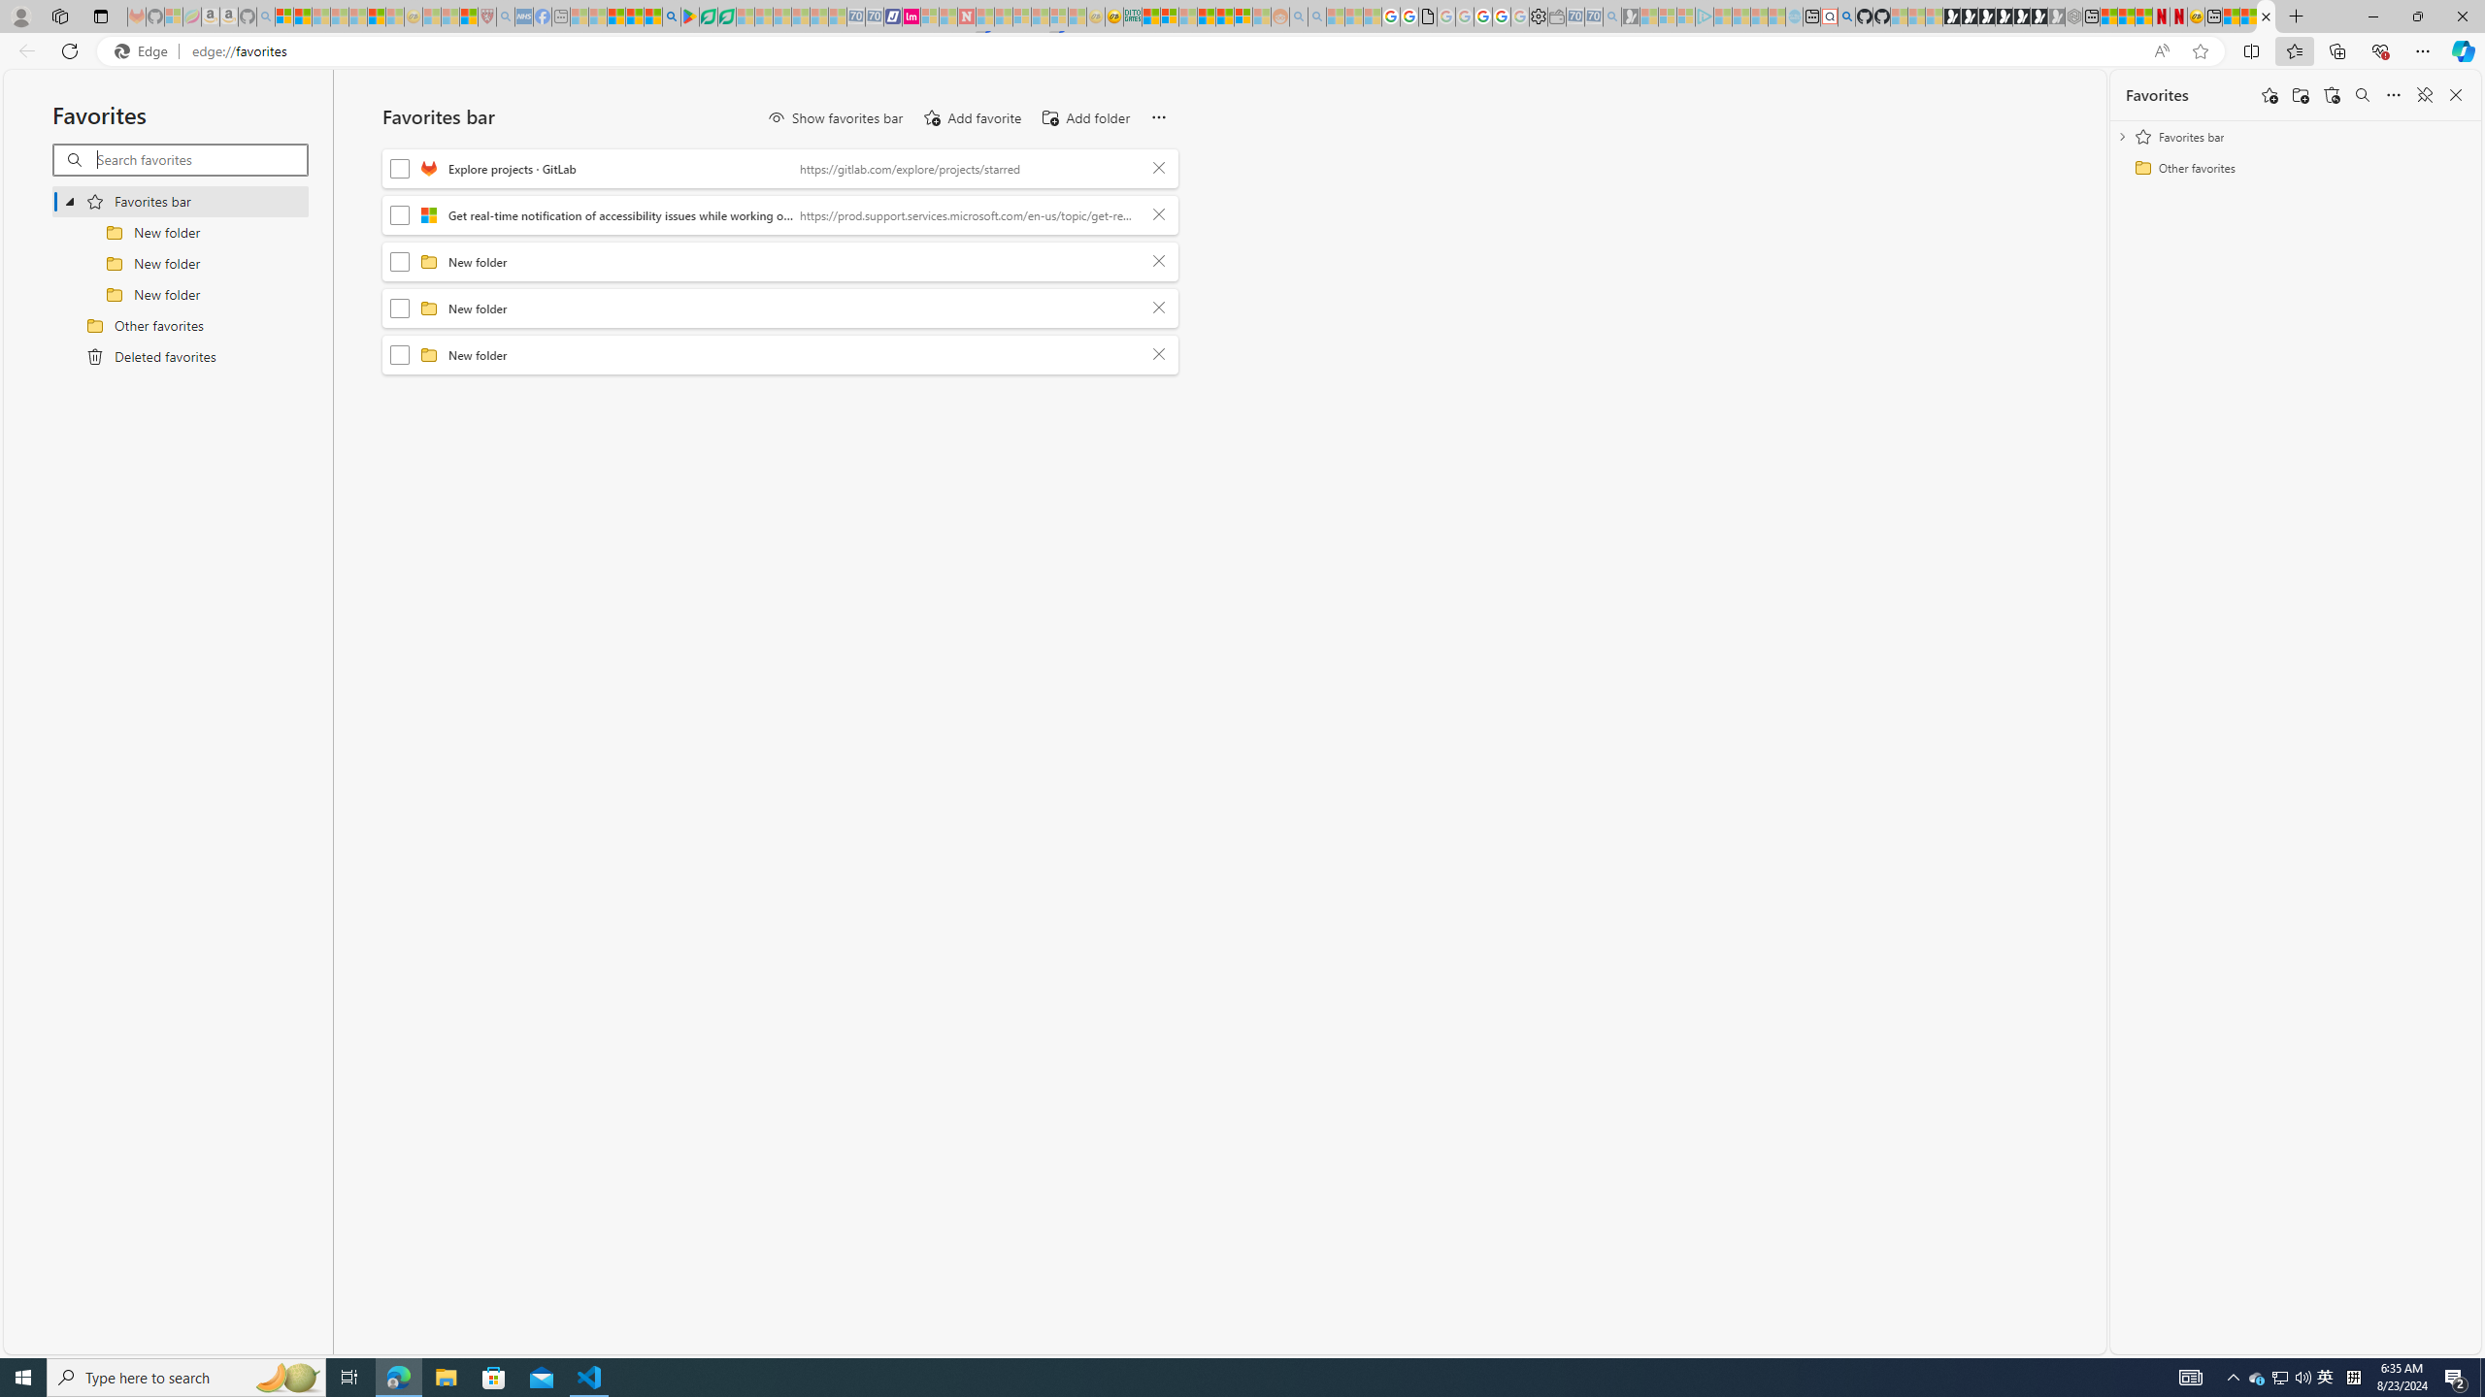 Image resolution: width=2485 pixels, height=1397 pixels. What do you see at coordinates (1242, 51) in the screenshot?
I see `App bar` at bounding box center [1242, 51].